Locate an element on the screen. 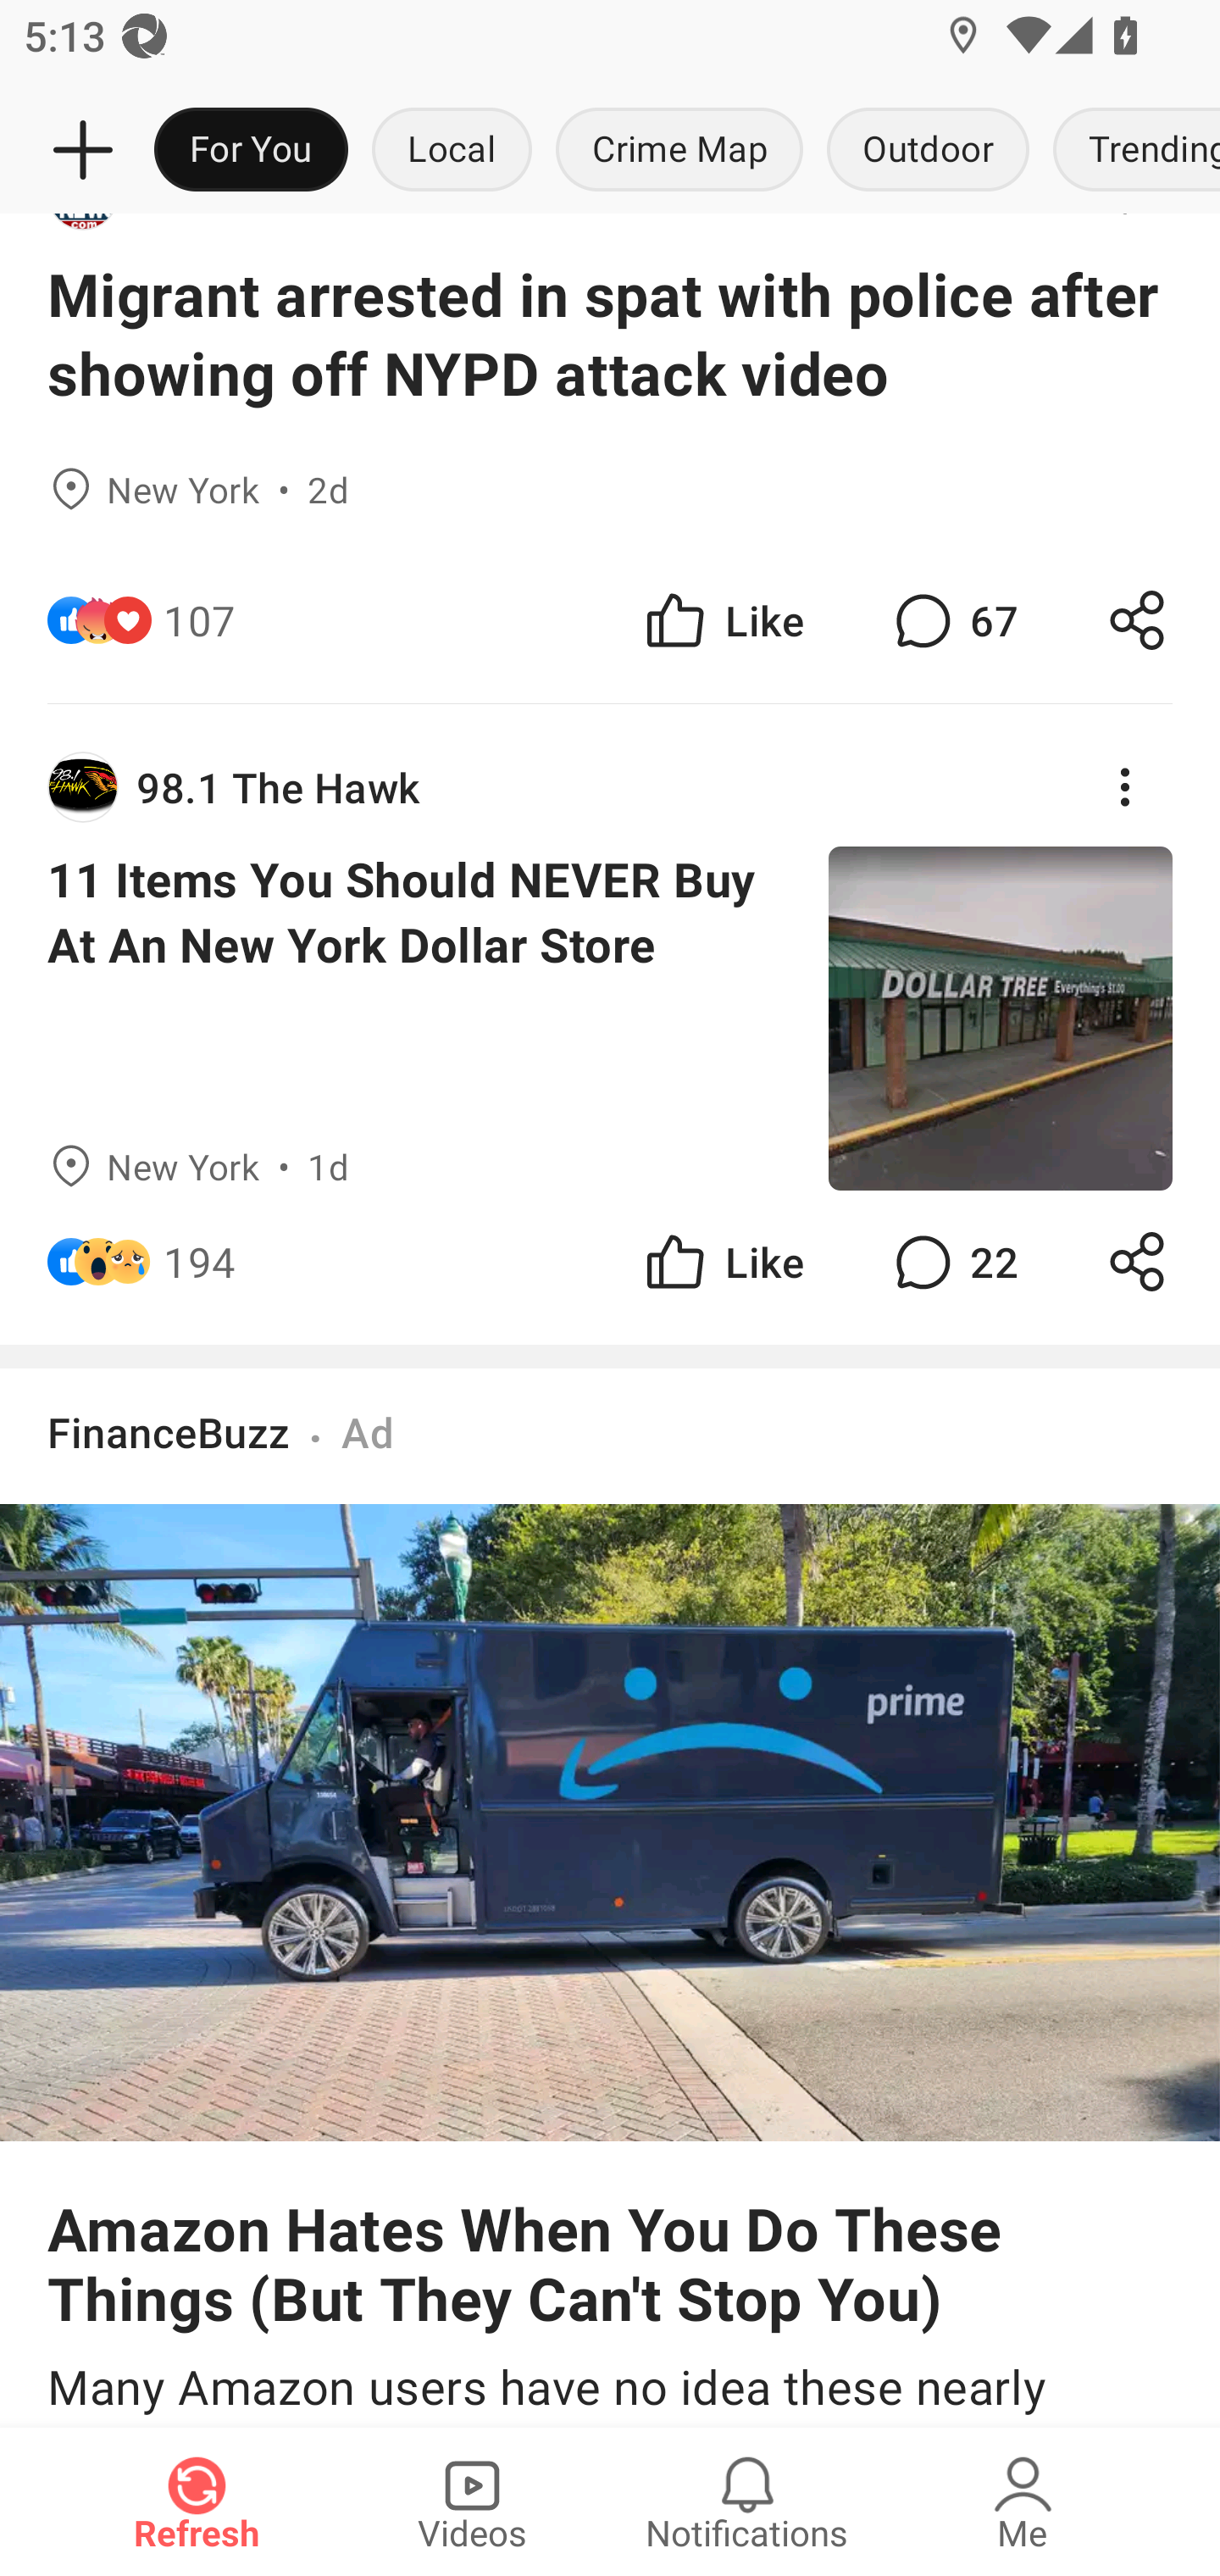 The width and height of the screenshot is (1220, 2576). Notifications is located at coordinates (747, 2501).